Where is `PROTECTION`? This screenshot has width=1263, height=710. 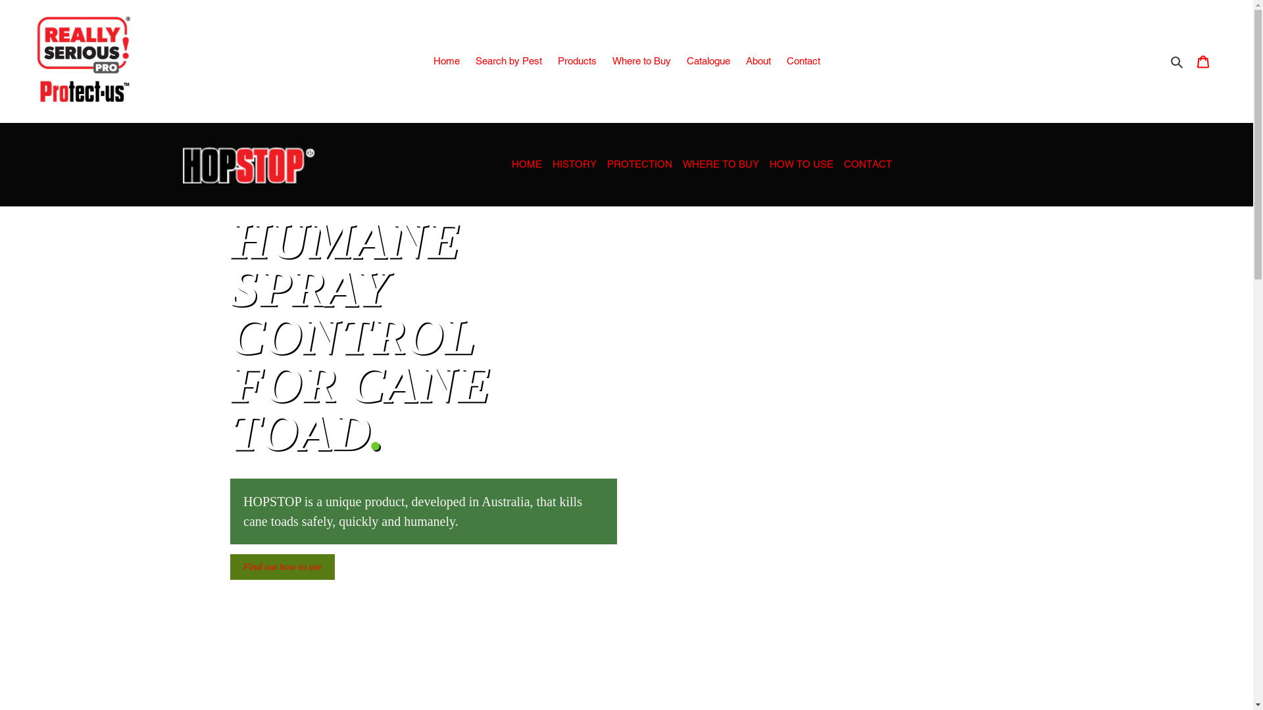 PROTECTION is located at coordinates (639, 164).